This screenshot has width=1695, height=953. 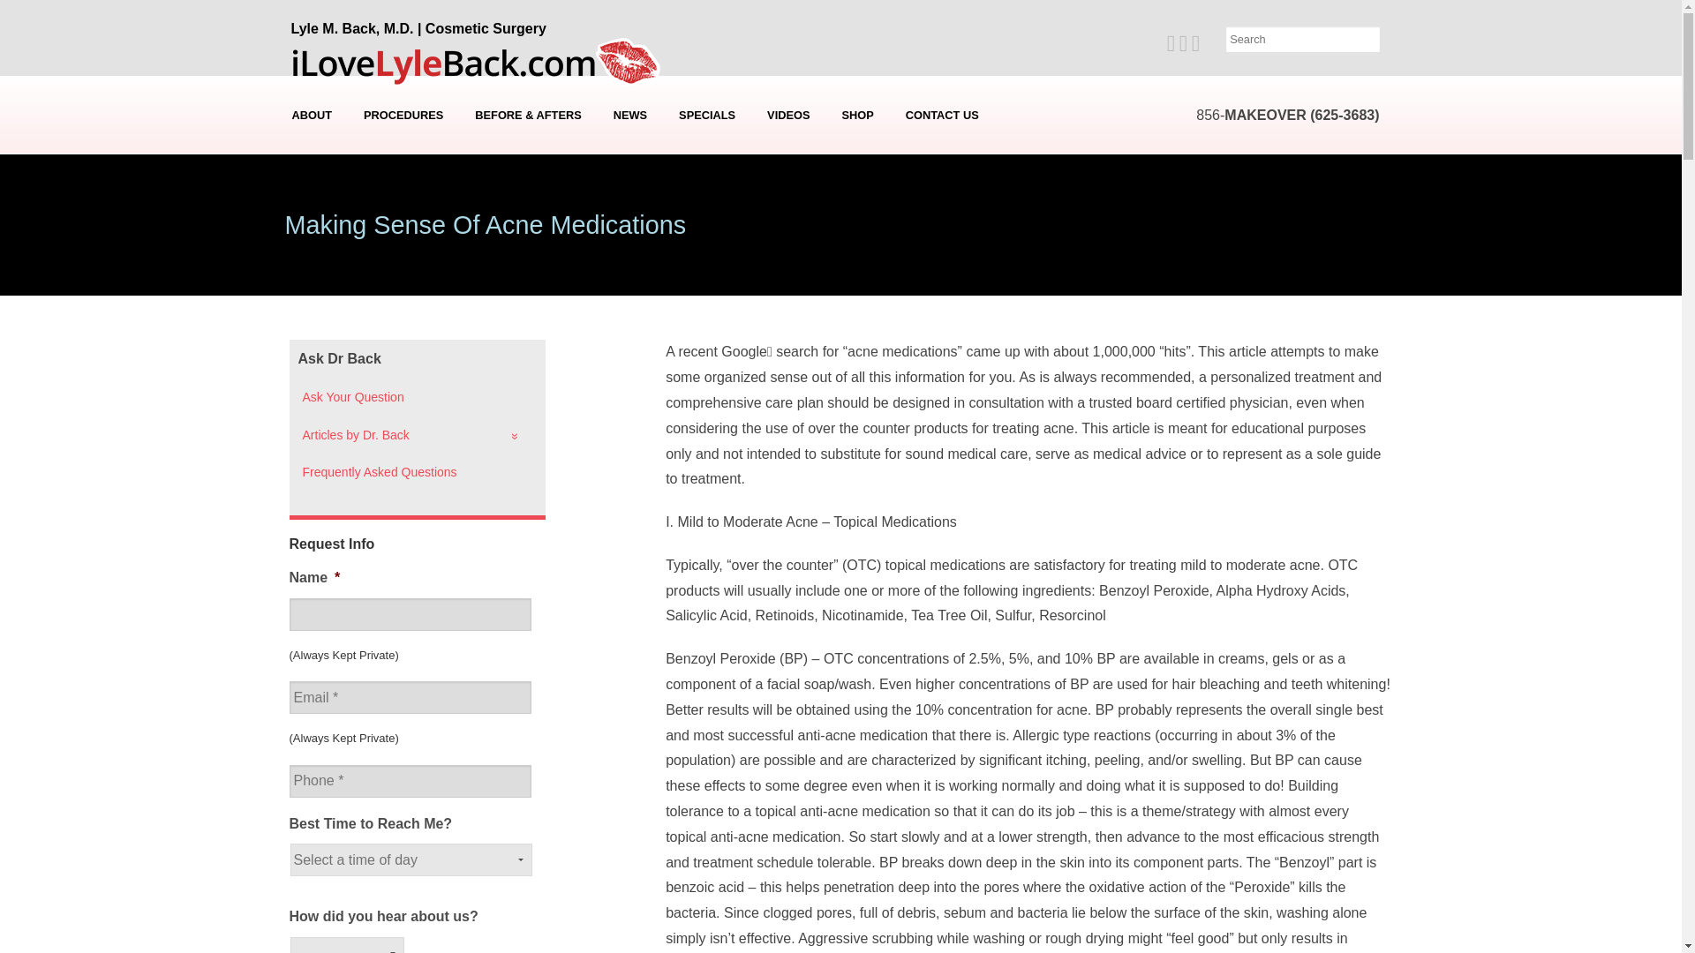 What do you see at coordinates (787, 115) in the screenshot?
I see `Listen to Dr Back talk about common questions from patients` at bounding box center [787, 115].